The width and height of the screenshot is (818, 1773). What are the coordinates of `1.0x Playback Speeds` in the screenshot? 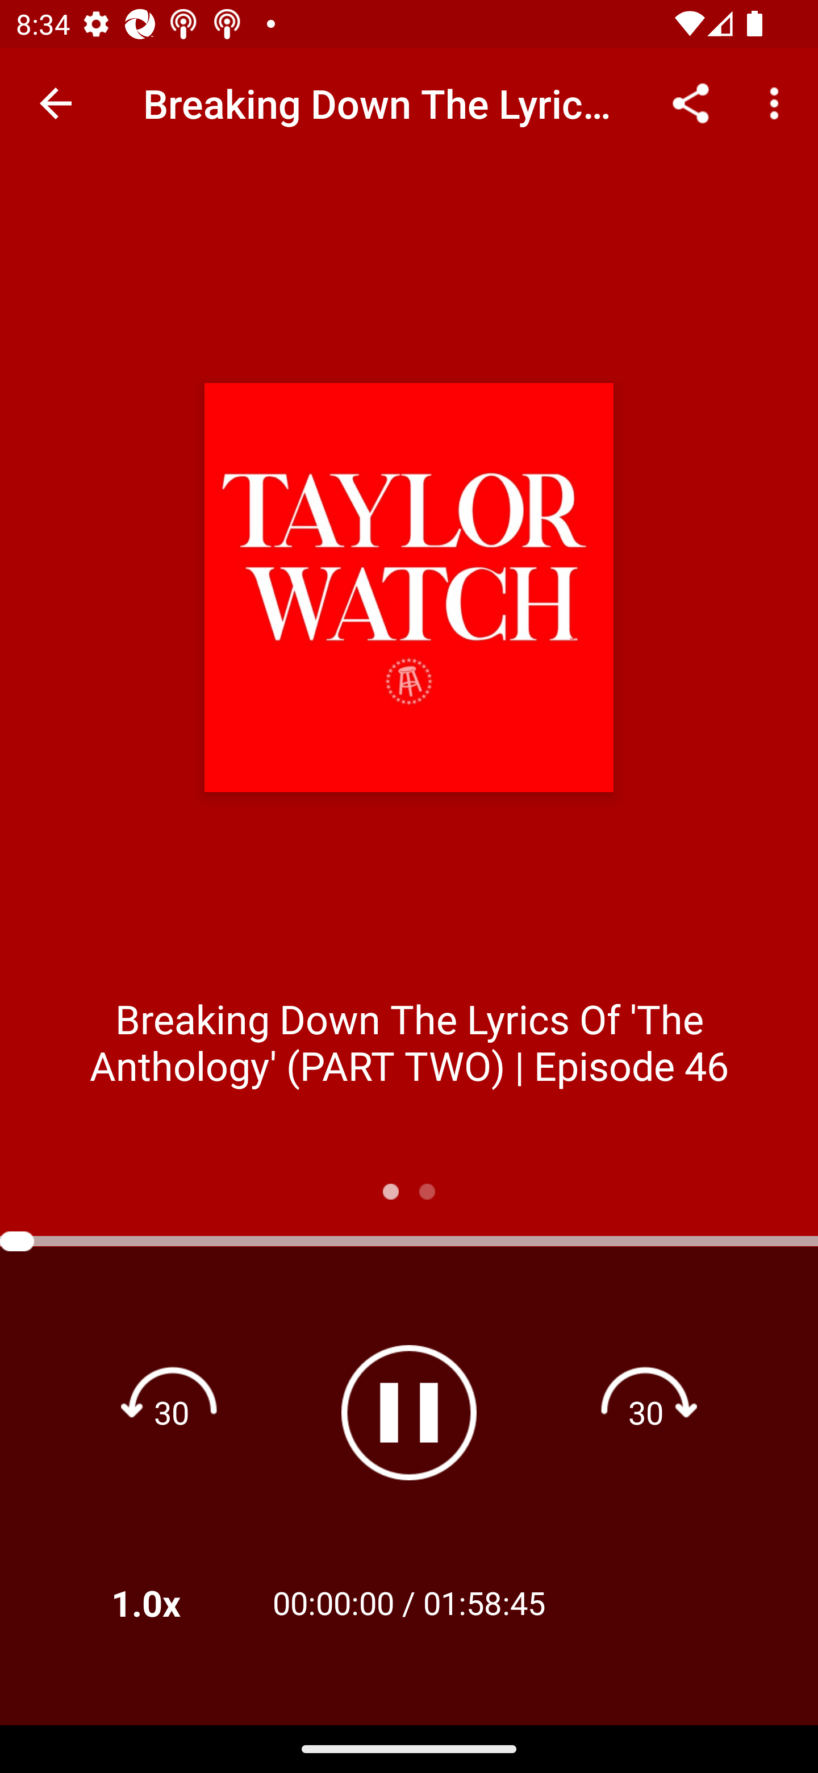 It's located at (175, 1603).